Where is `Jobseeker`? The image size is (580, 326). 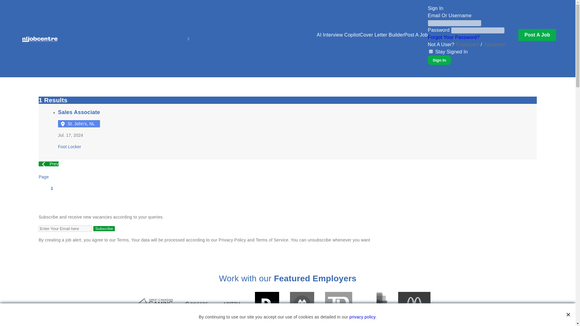 Jobseeker is located at coordinates (495, 44).